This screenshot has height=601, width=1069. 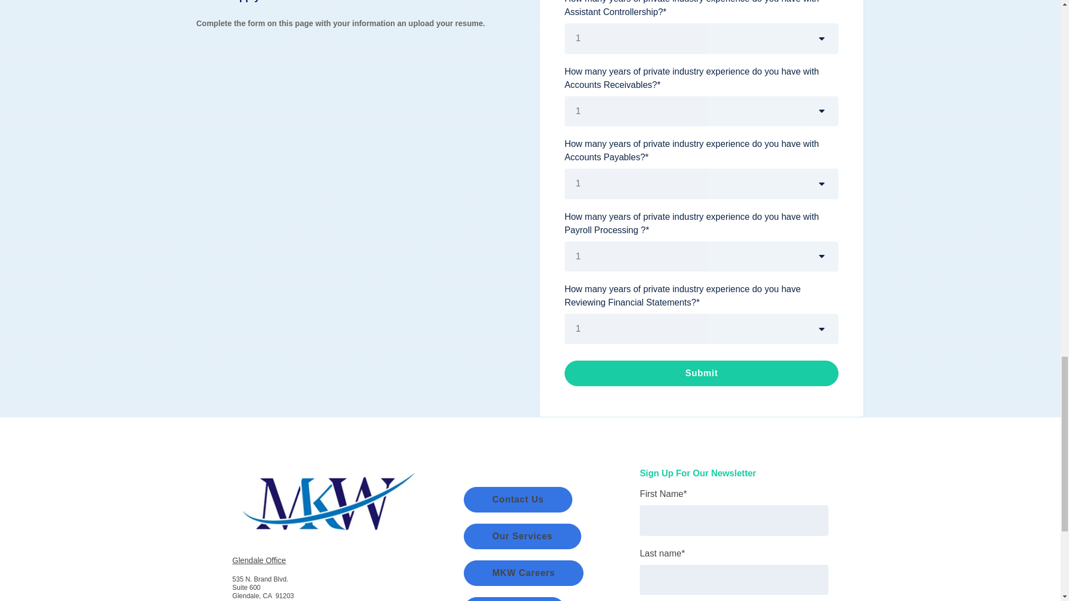 I want to click on Our Team, so click(x=514, y=599).